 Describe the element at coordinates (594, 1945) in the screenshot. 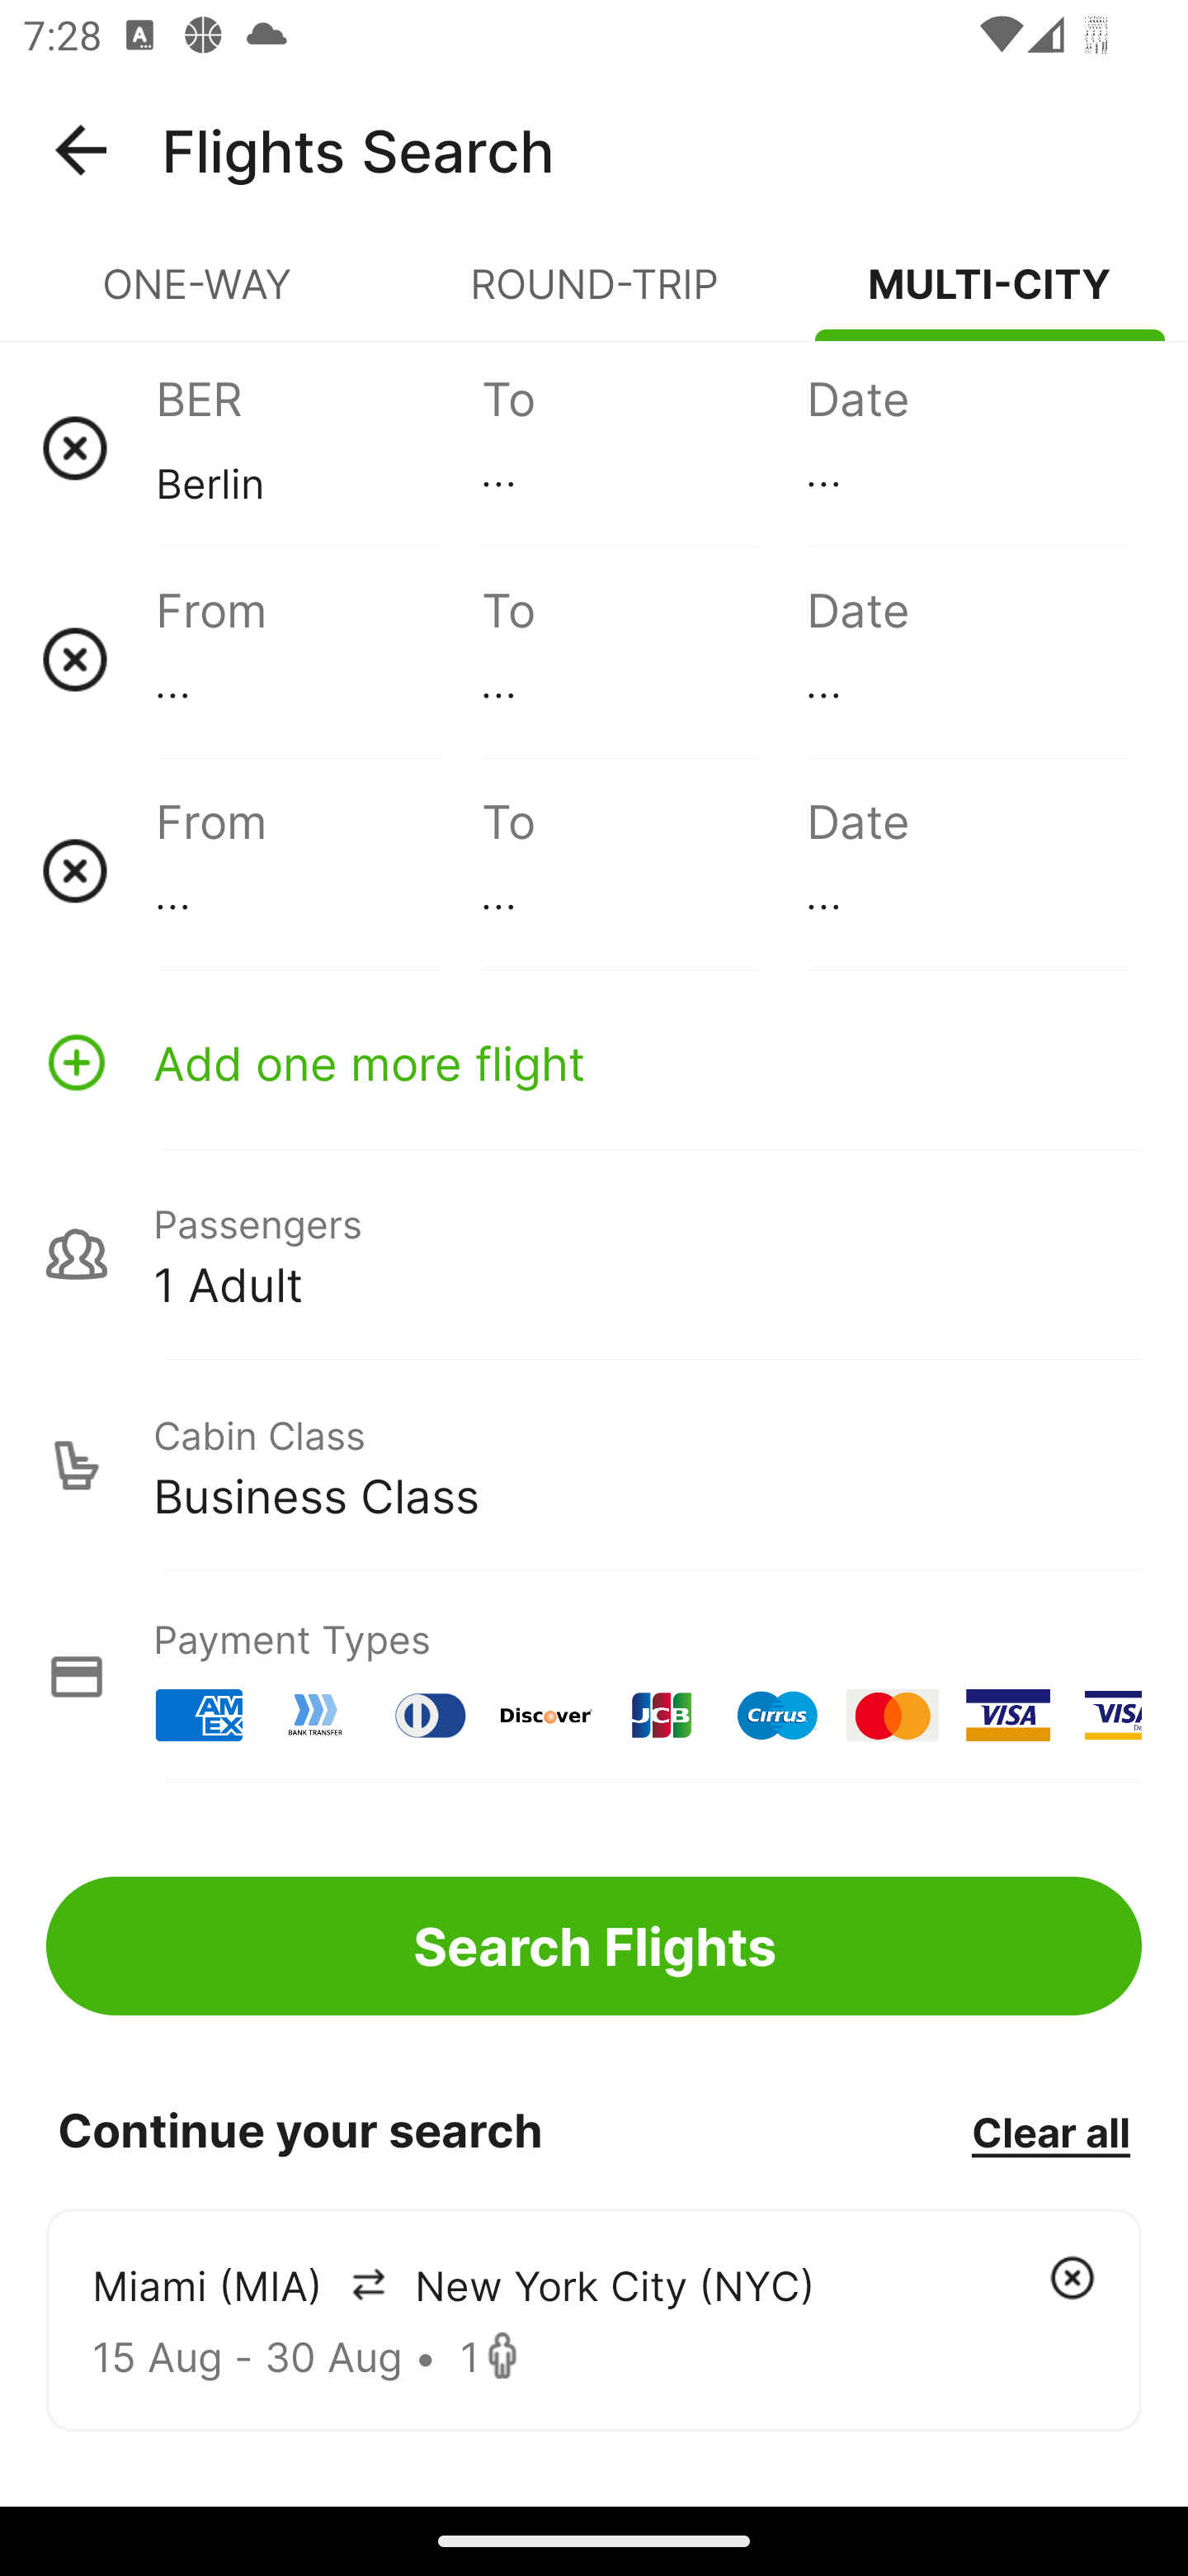

I see `Search Flights` at that location.